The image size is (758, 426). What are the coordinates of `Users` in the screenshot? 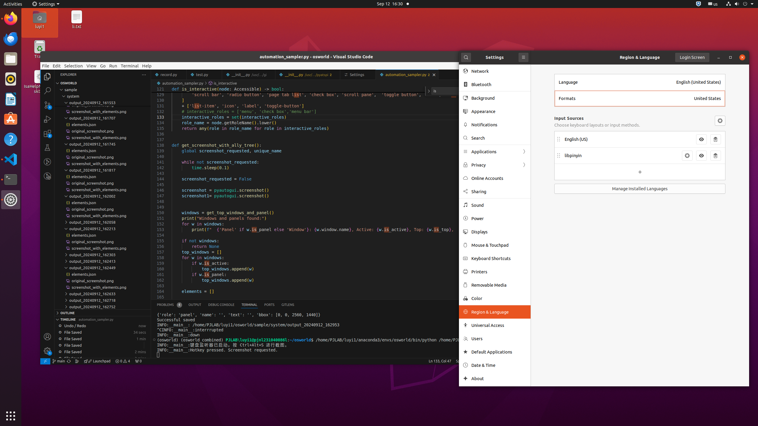 It's located at (499, 338).